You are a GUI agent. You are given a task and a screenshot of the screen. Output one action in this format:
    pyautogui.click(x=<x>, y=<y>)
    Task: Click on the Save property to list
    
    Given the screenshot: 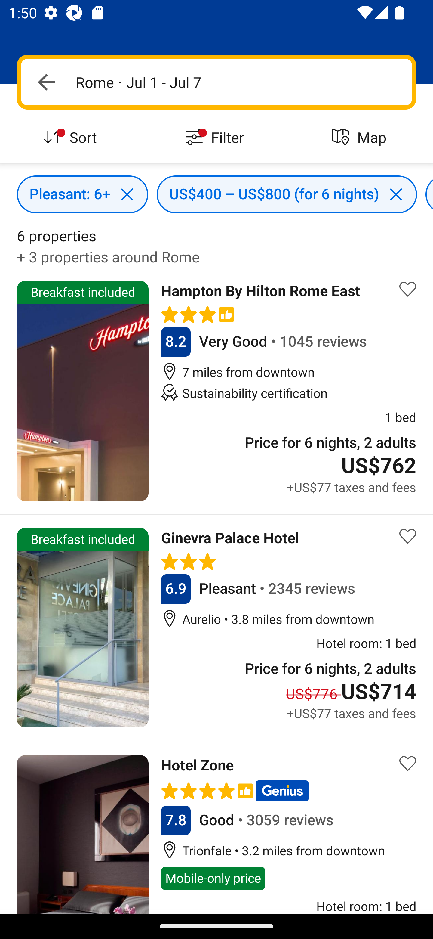 What is the action you would take?
    pyautogui.click(x=408, y=289)
    